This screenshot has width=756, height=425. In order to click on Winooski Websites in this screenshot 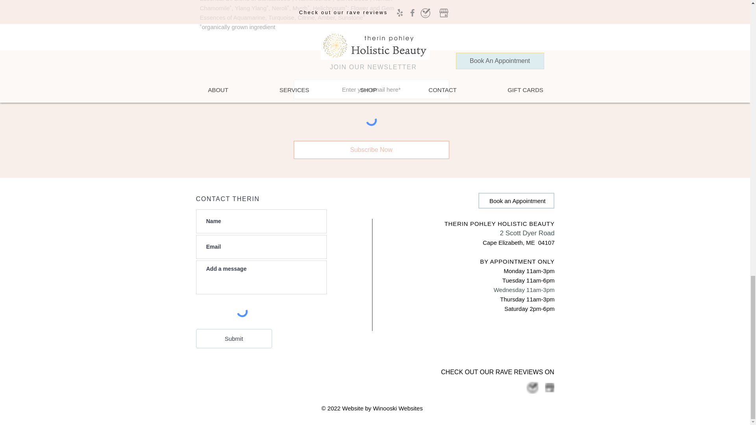, I will do `click(398, 408)`.